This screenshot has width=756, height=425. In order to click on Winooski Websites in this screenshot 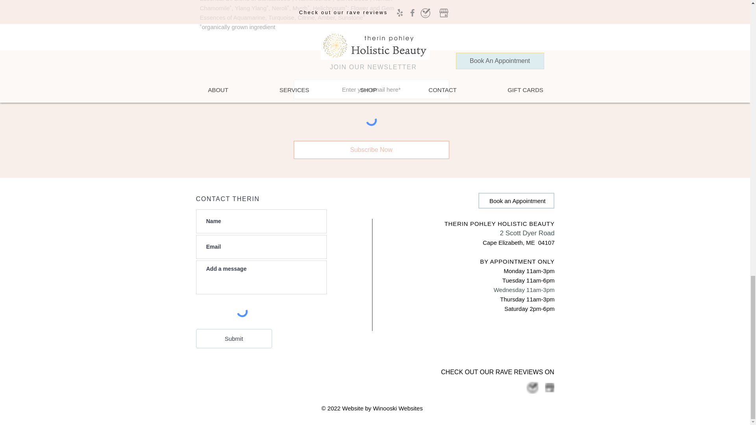, I will do `click(398, 408)`.